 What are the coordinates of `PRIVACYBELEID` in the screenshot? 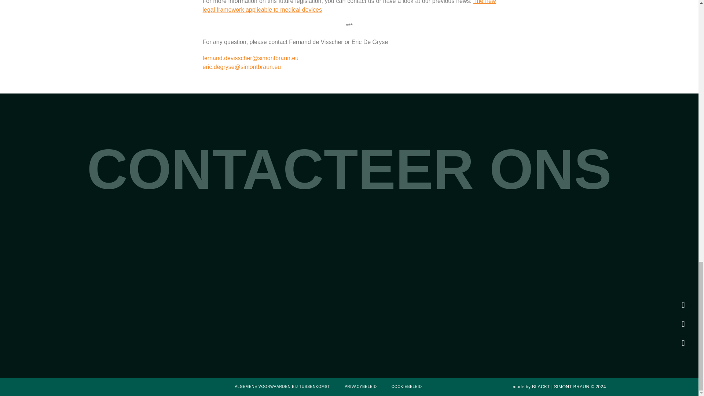 It's located at (361, 386).